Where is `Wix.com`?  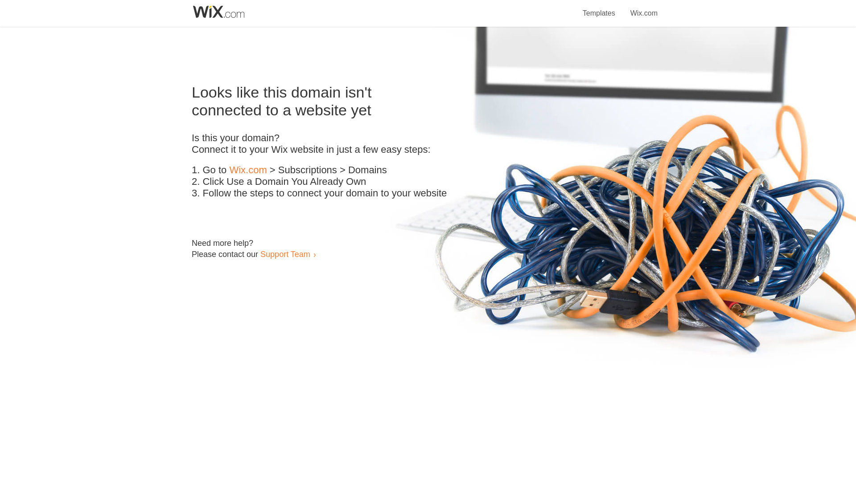 Wix.com is located at coordinates (644, 8).